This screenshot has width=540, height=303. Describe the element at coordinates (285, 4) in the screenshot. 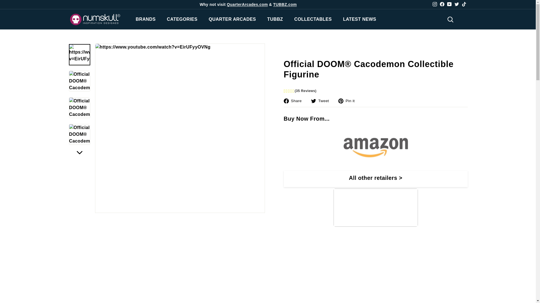

I see `TUBBZ.com` at that location.